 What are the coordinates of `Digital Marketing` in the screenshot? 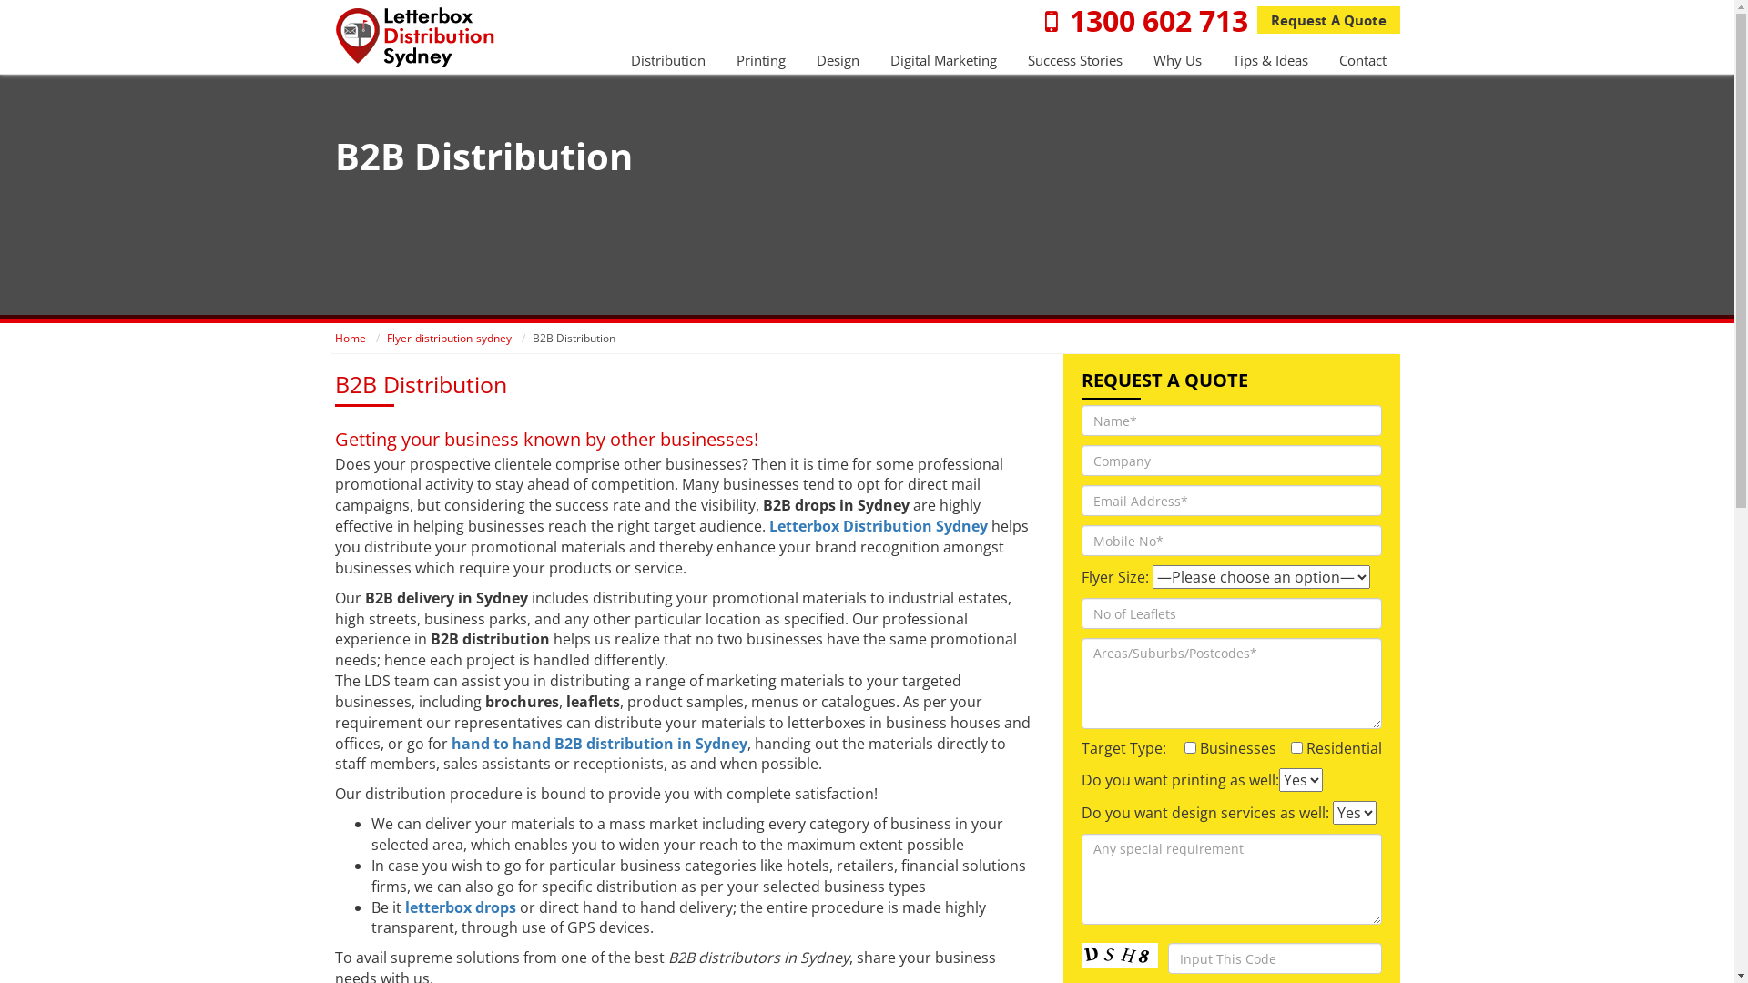 It's located at (943, 60).